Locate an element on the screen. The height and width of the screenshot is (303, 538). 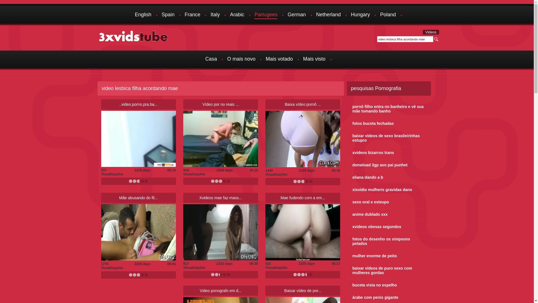
Netherland is located at coordinates (328, 15).